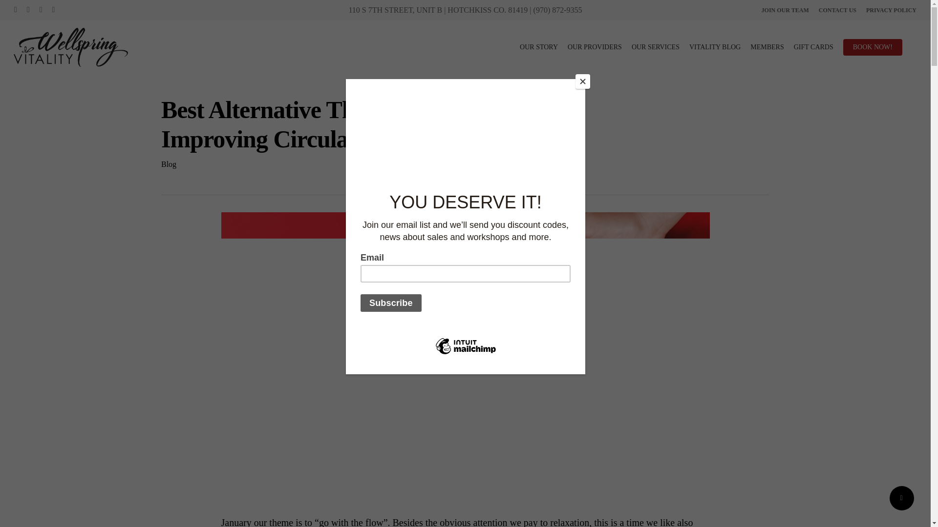 The image size is (938, 527). What do you see at coordinates (169, 164) in the screenshot?
I see `Blog` at bounding box center [169, 164].